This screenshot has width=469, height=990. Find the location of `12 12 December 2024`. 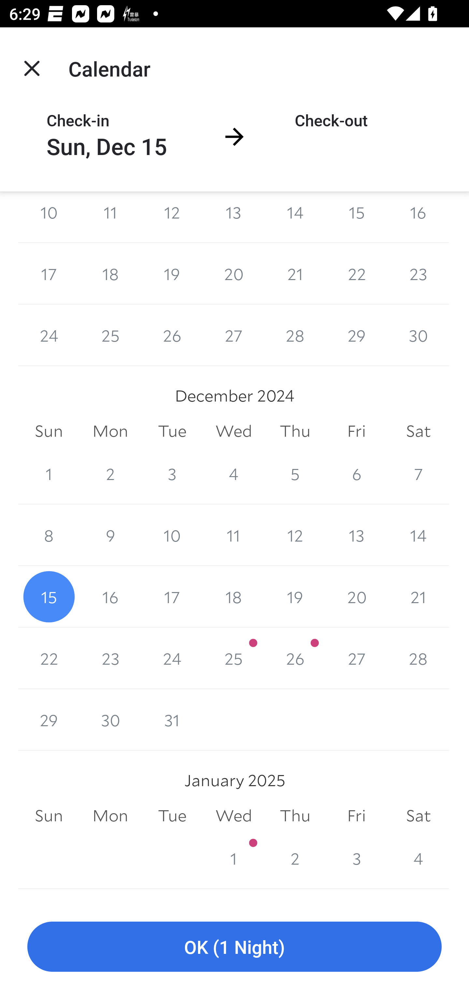

12 12 December 2024 is located at coordinates (295, 535).